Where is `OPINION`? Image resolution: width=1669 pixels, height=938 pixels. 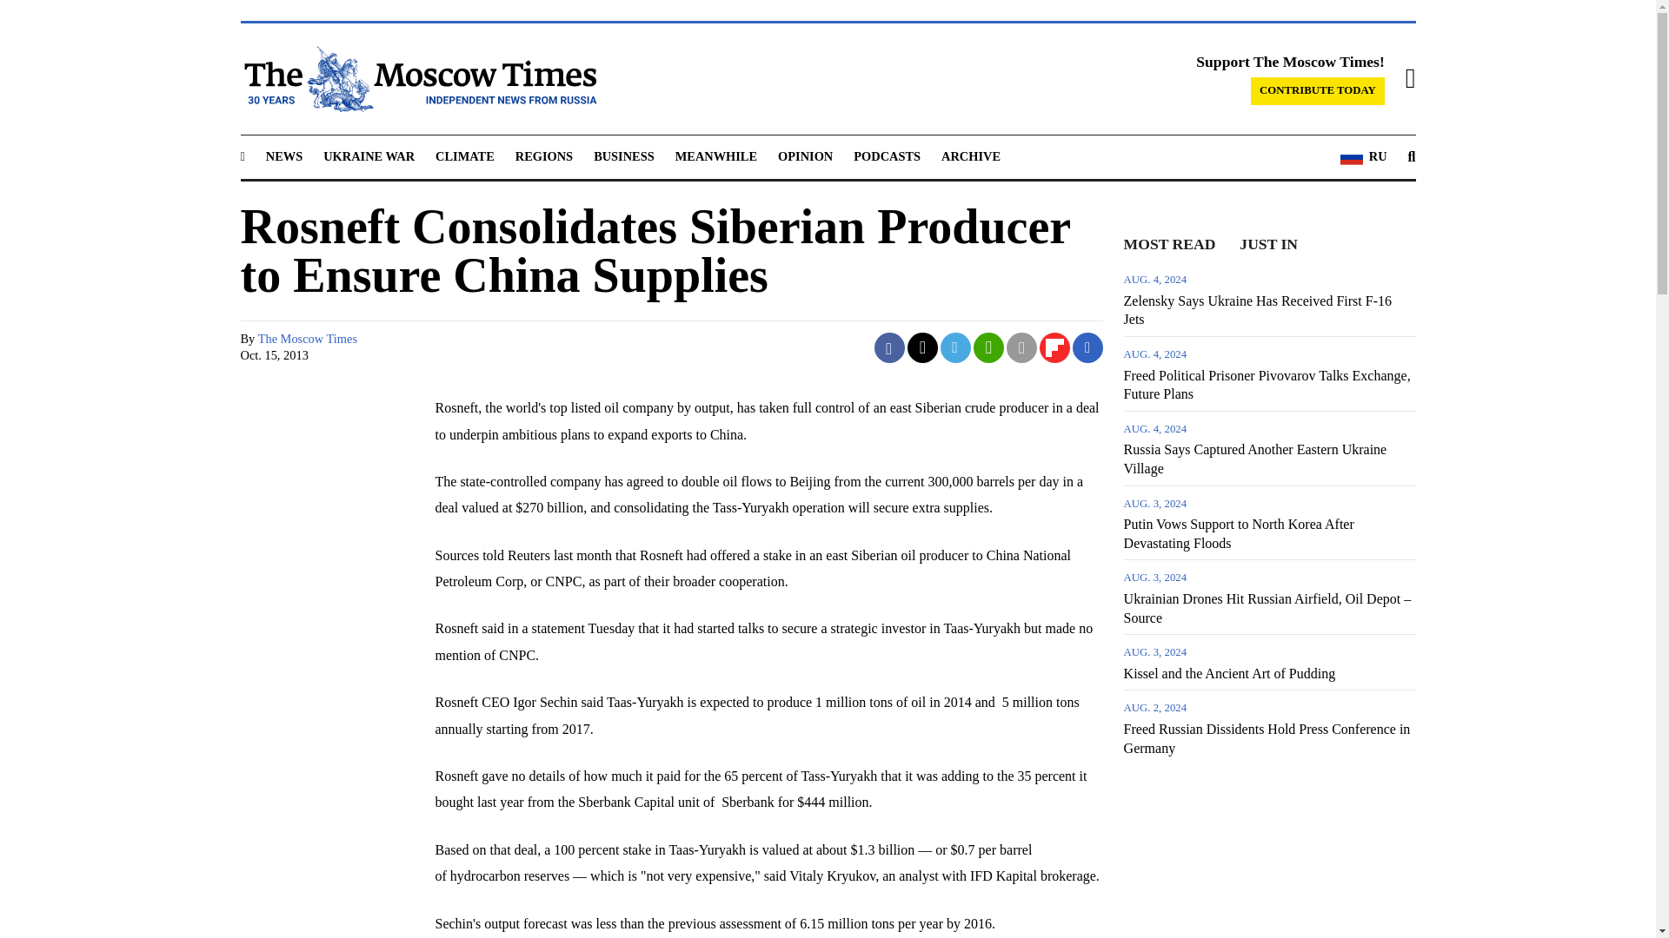
OPINION is located at coordinates (805, 155).